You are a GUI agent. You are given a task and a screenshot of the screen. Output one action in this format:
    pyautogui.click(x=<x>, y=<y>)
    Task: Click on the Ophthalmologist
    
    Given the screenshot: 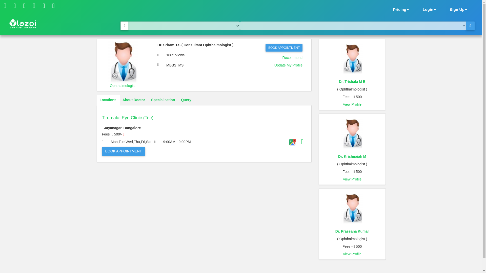 What is the action you would take?
    pyautogui.click(x=123, y=85)
    